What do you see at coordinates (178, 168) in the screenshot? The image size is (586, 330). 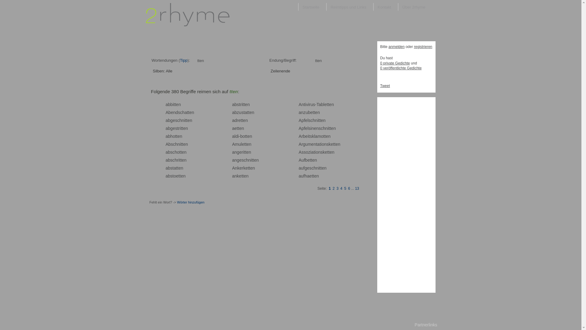 I see `t` at bounding box center [178, 168].